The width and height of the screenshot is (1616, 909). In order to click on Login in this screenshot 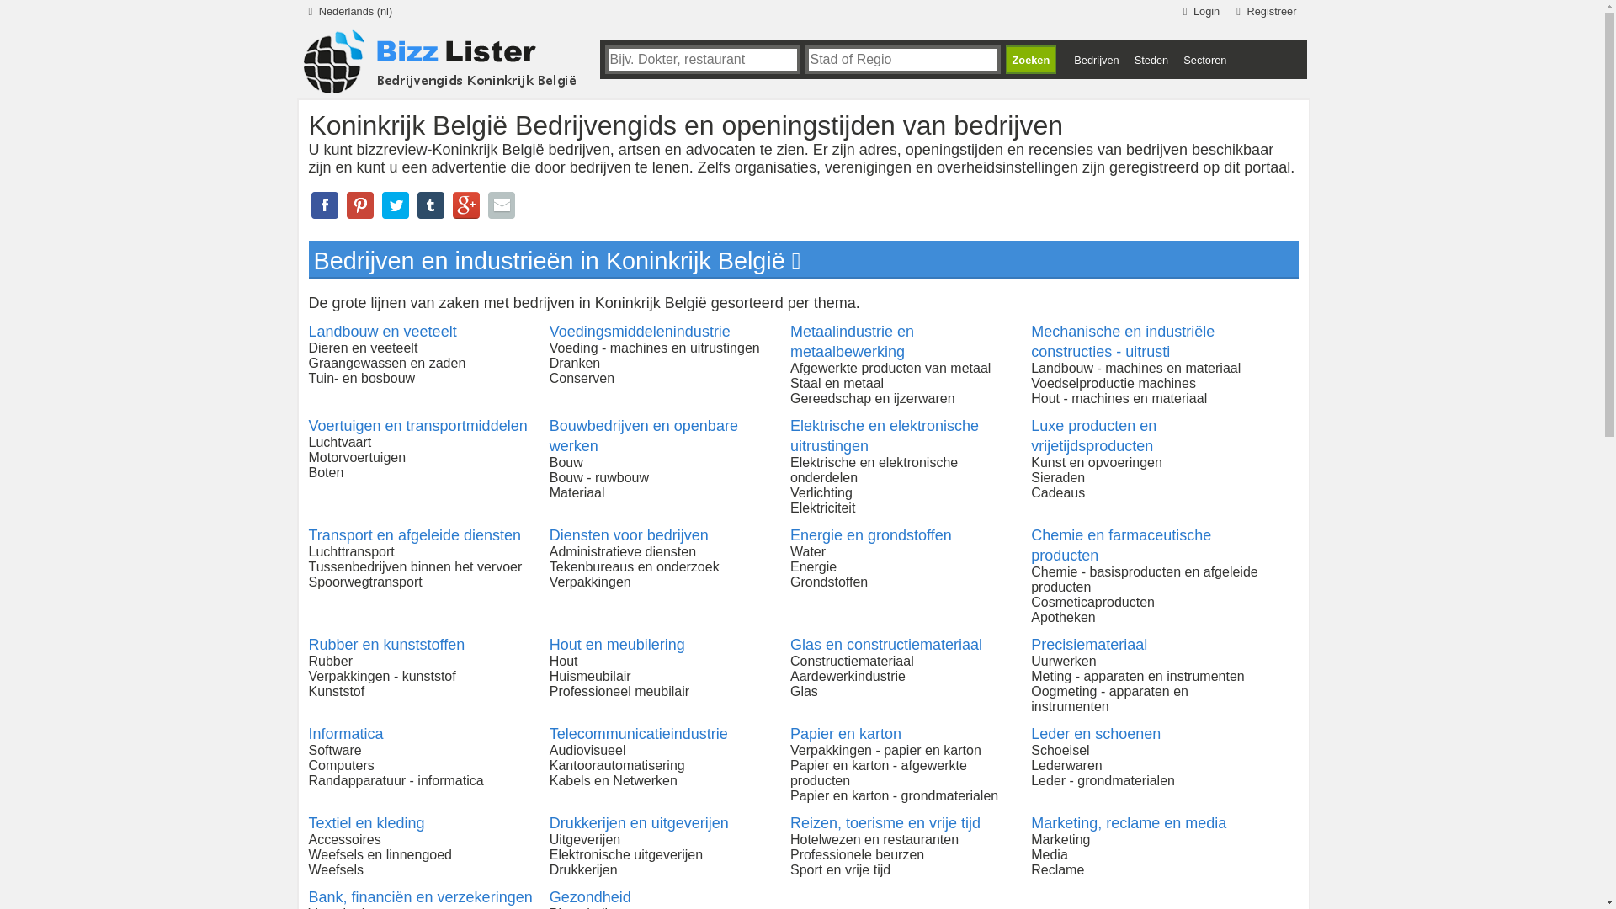, I will do `click(1199, 8)`.